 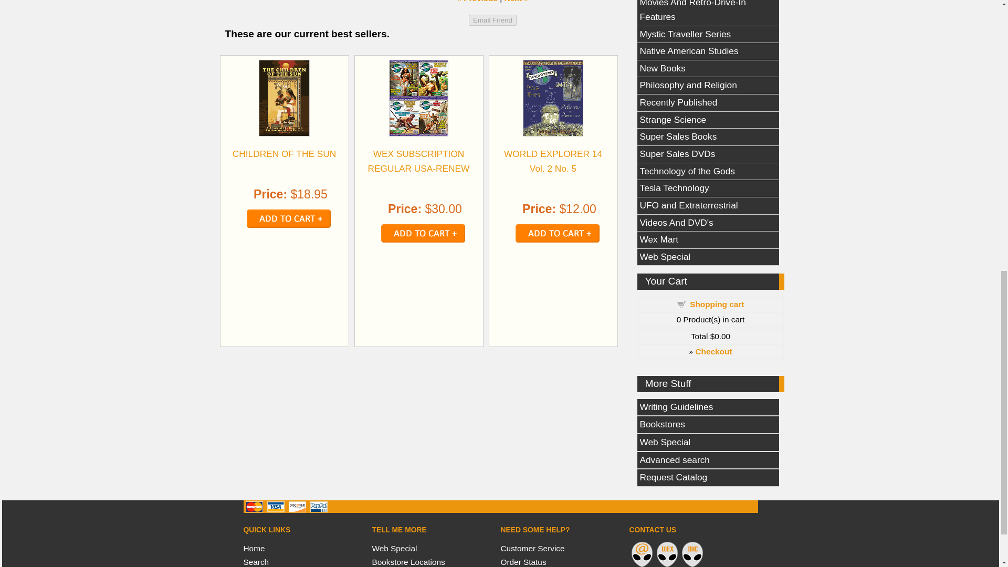 I want to click on Email Friend, so click(x=492, y=20).